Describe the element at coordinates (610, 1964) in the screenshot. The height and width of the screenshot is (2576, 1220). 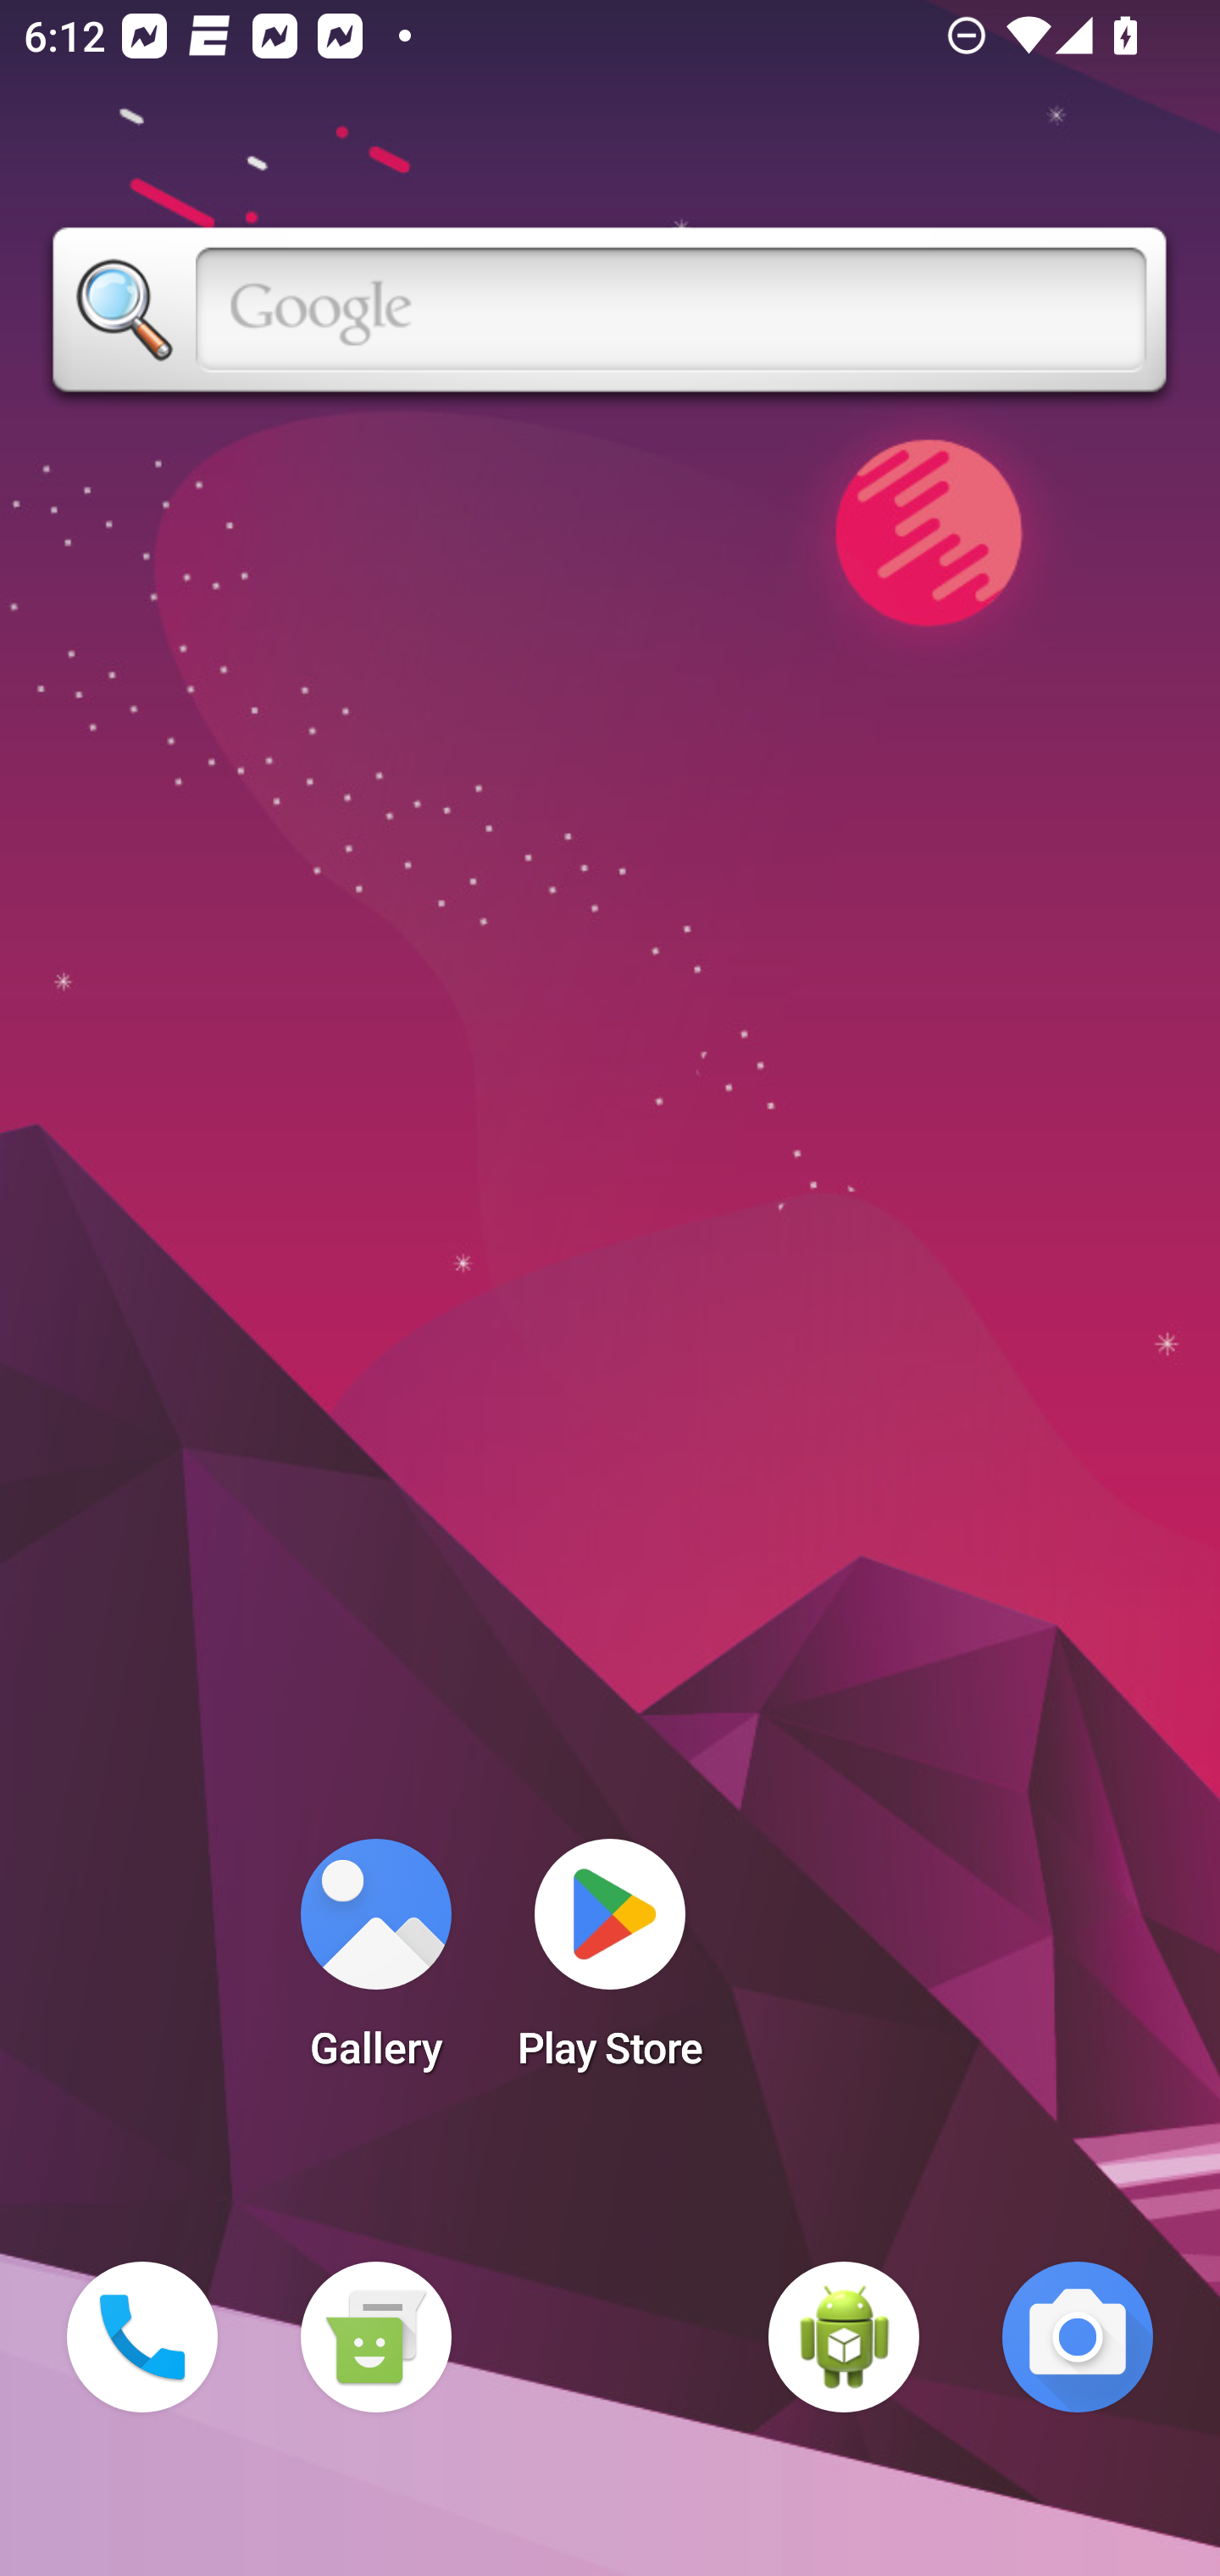
I see `Play Store` at that location.